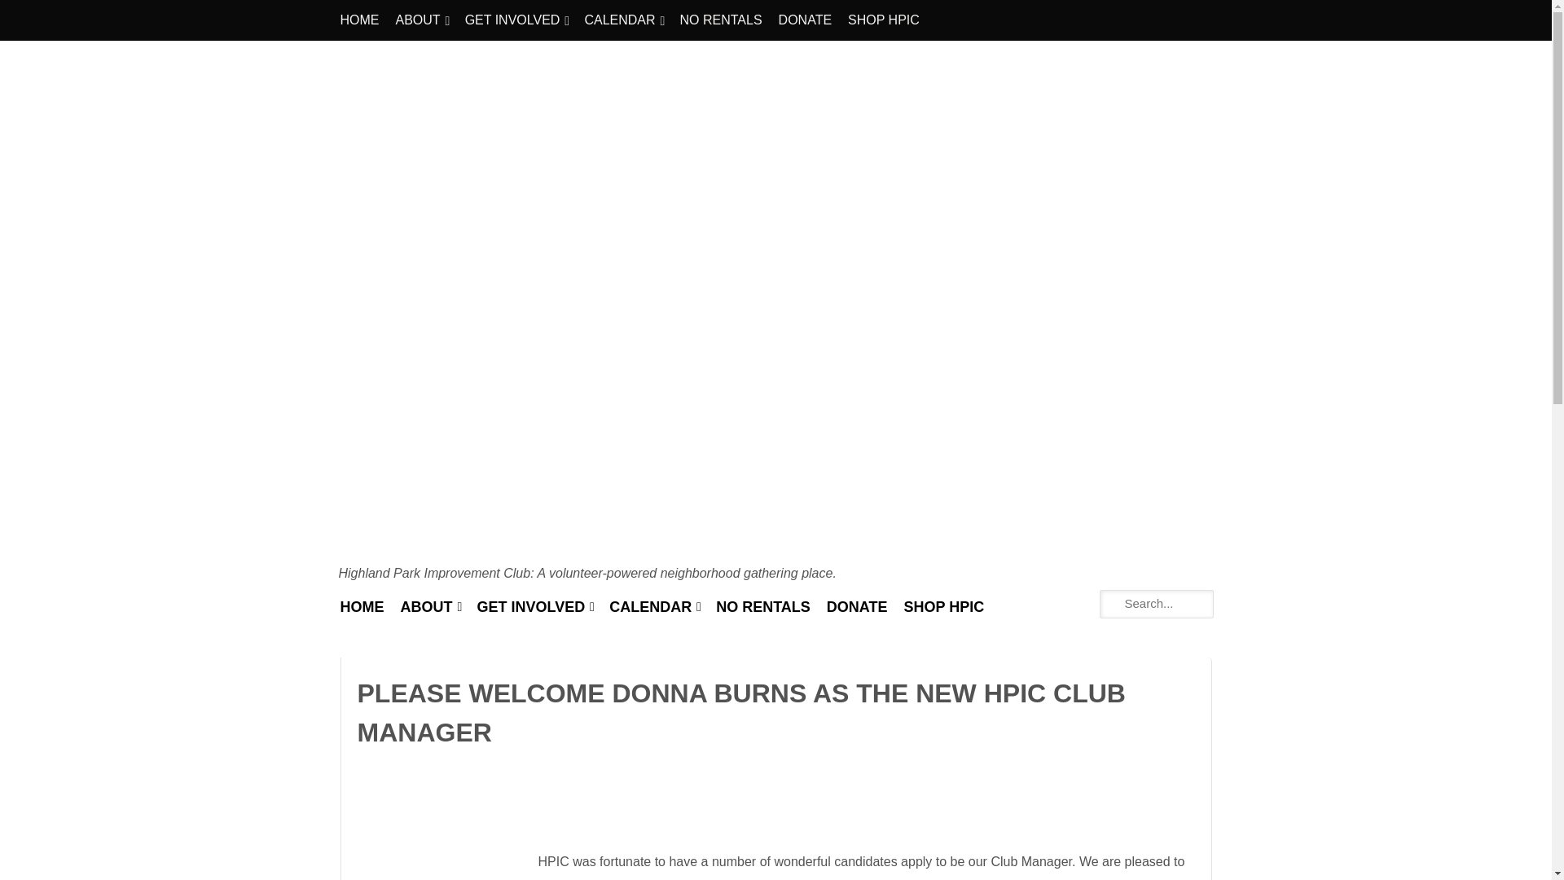 This screenshot has width=1564, height=880. Describe the element at coordinates (805, 20) in the screenshot. I see `DONATE` at that location.